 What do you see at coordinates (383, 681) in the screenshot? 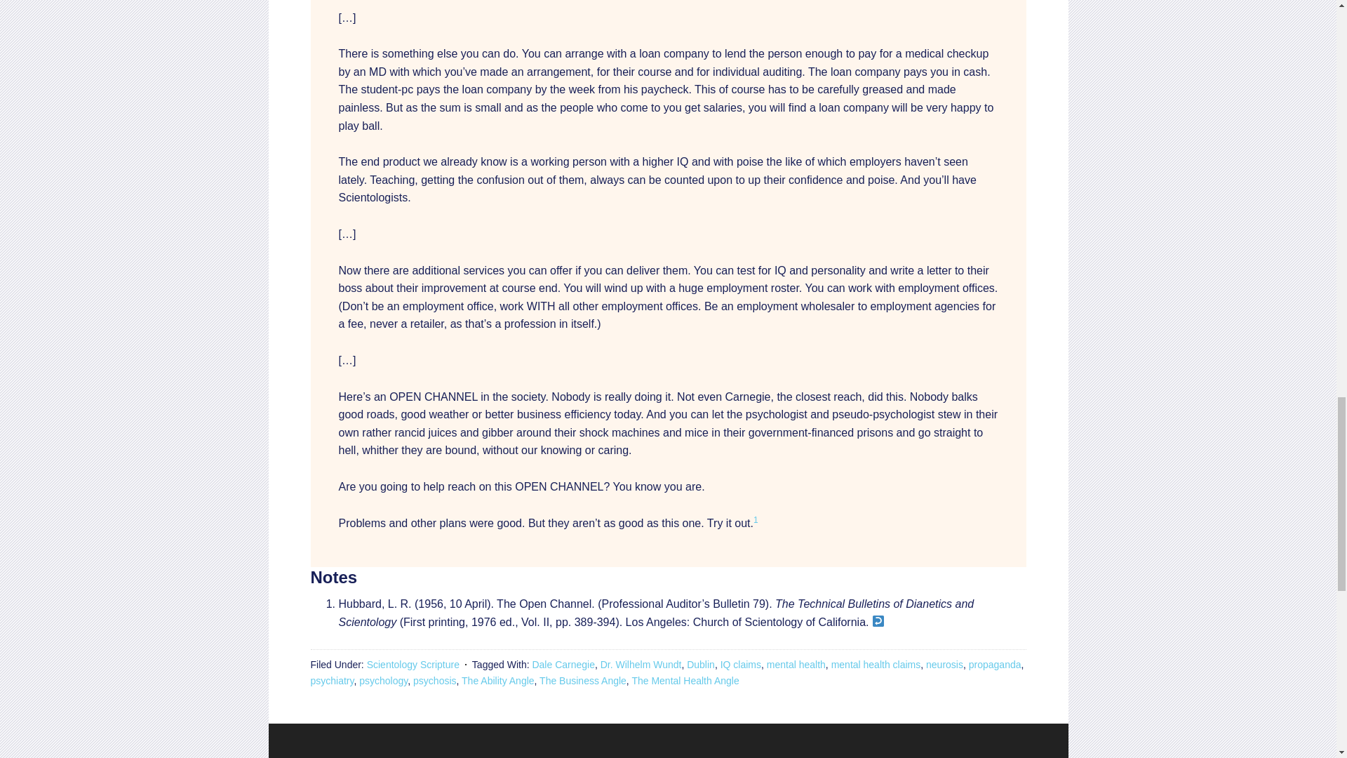
I see `psychology` at bounding box center [383, 681].